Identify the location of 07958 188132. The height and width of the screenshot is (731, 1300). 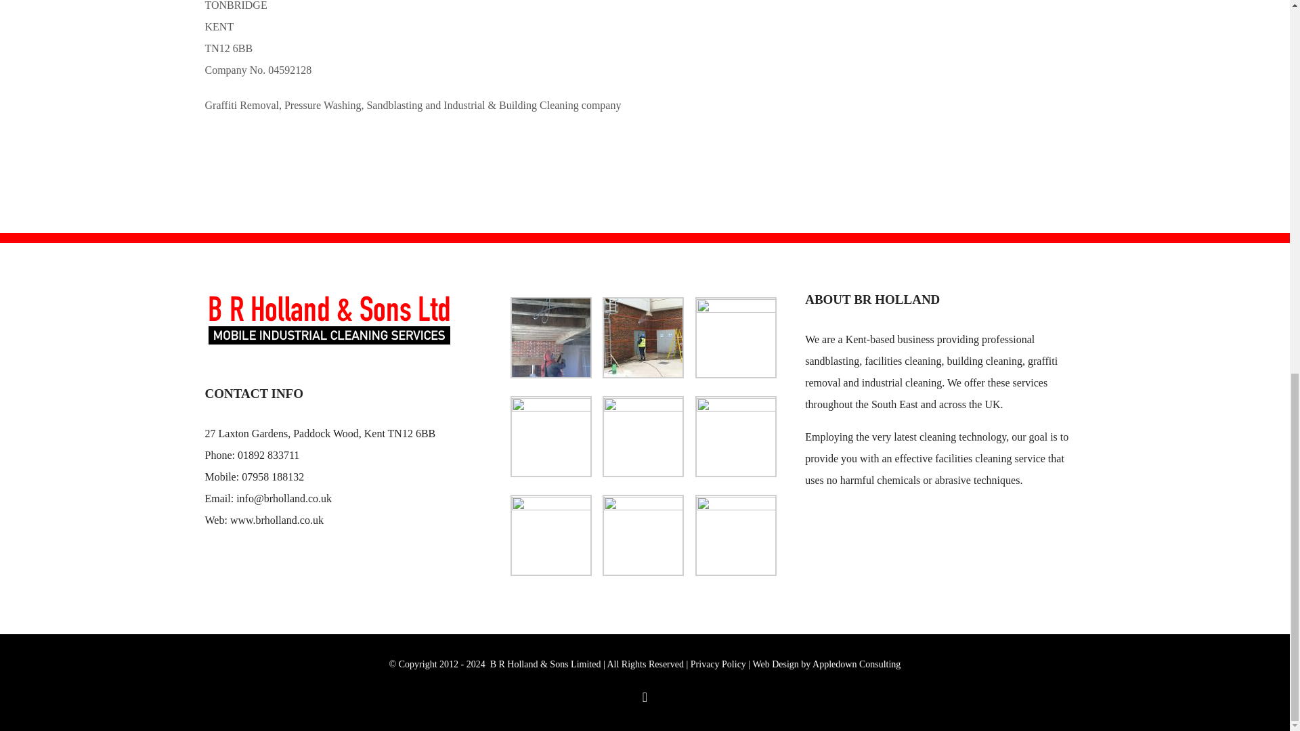
(273, 477).